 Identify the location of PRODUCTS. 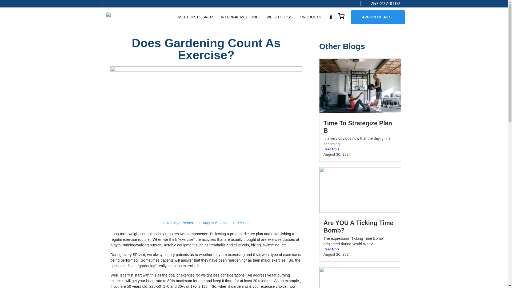
(311, 17).